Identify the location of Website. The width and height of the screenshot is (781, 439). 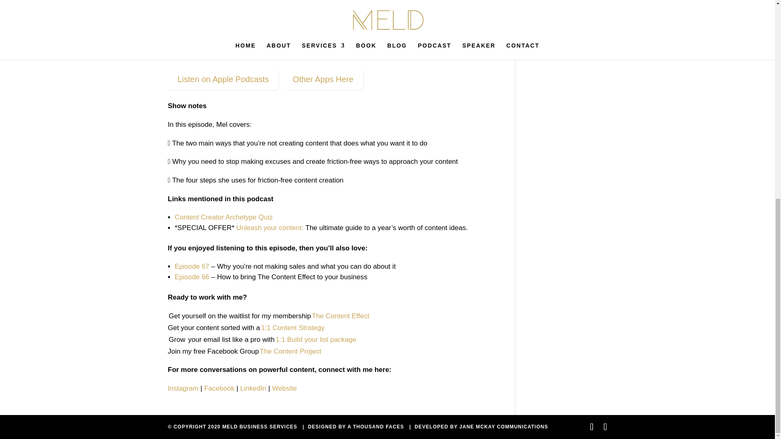
(284, 389).